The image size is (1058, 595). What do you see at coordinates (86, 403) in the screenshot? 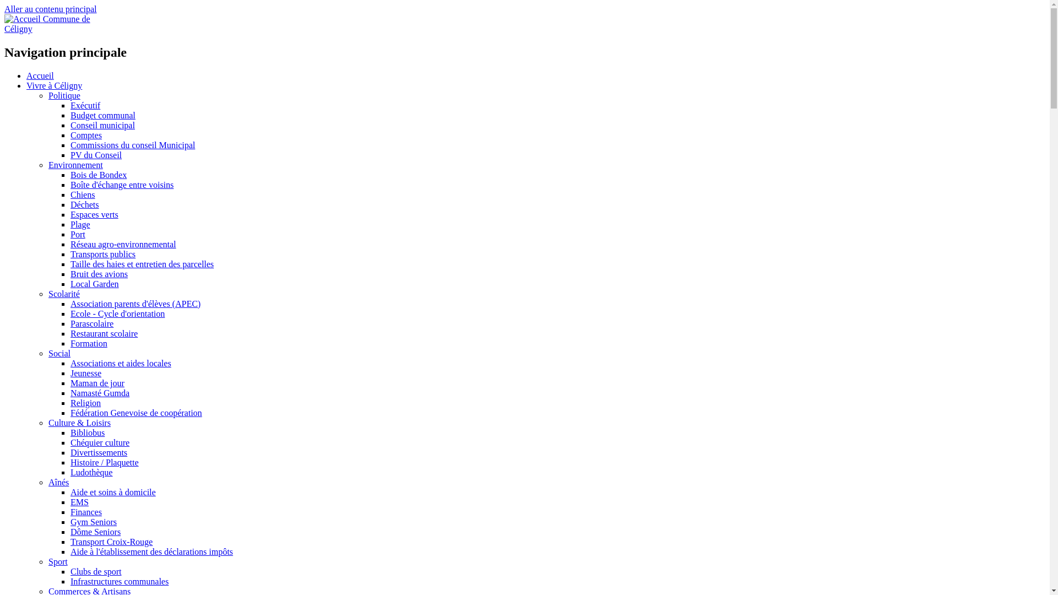
I see `Religion` at bounding box center [86, 403].